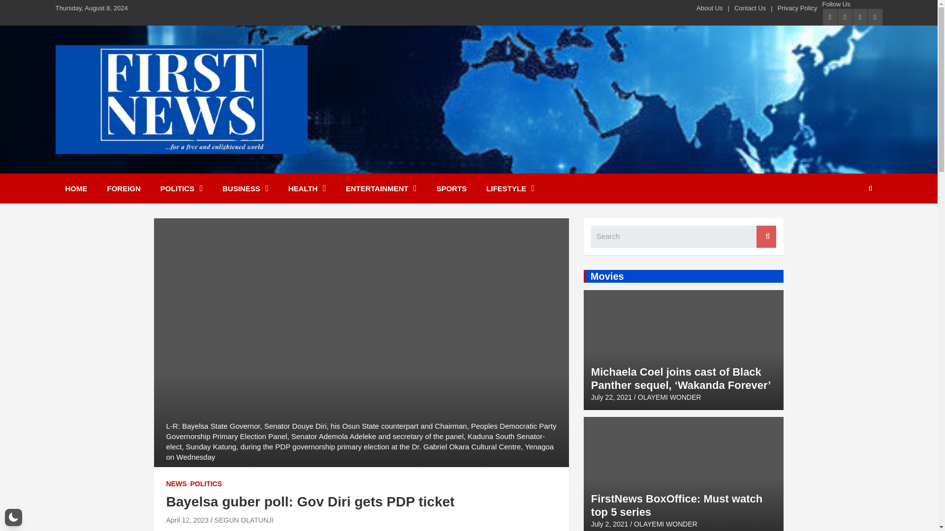 The image size is (945, 531). Describe the element at coordinates (750, 8) in the screenshot. I see `Contact Us` at that location.